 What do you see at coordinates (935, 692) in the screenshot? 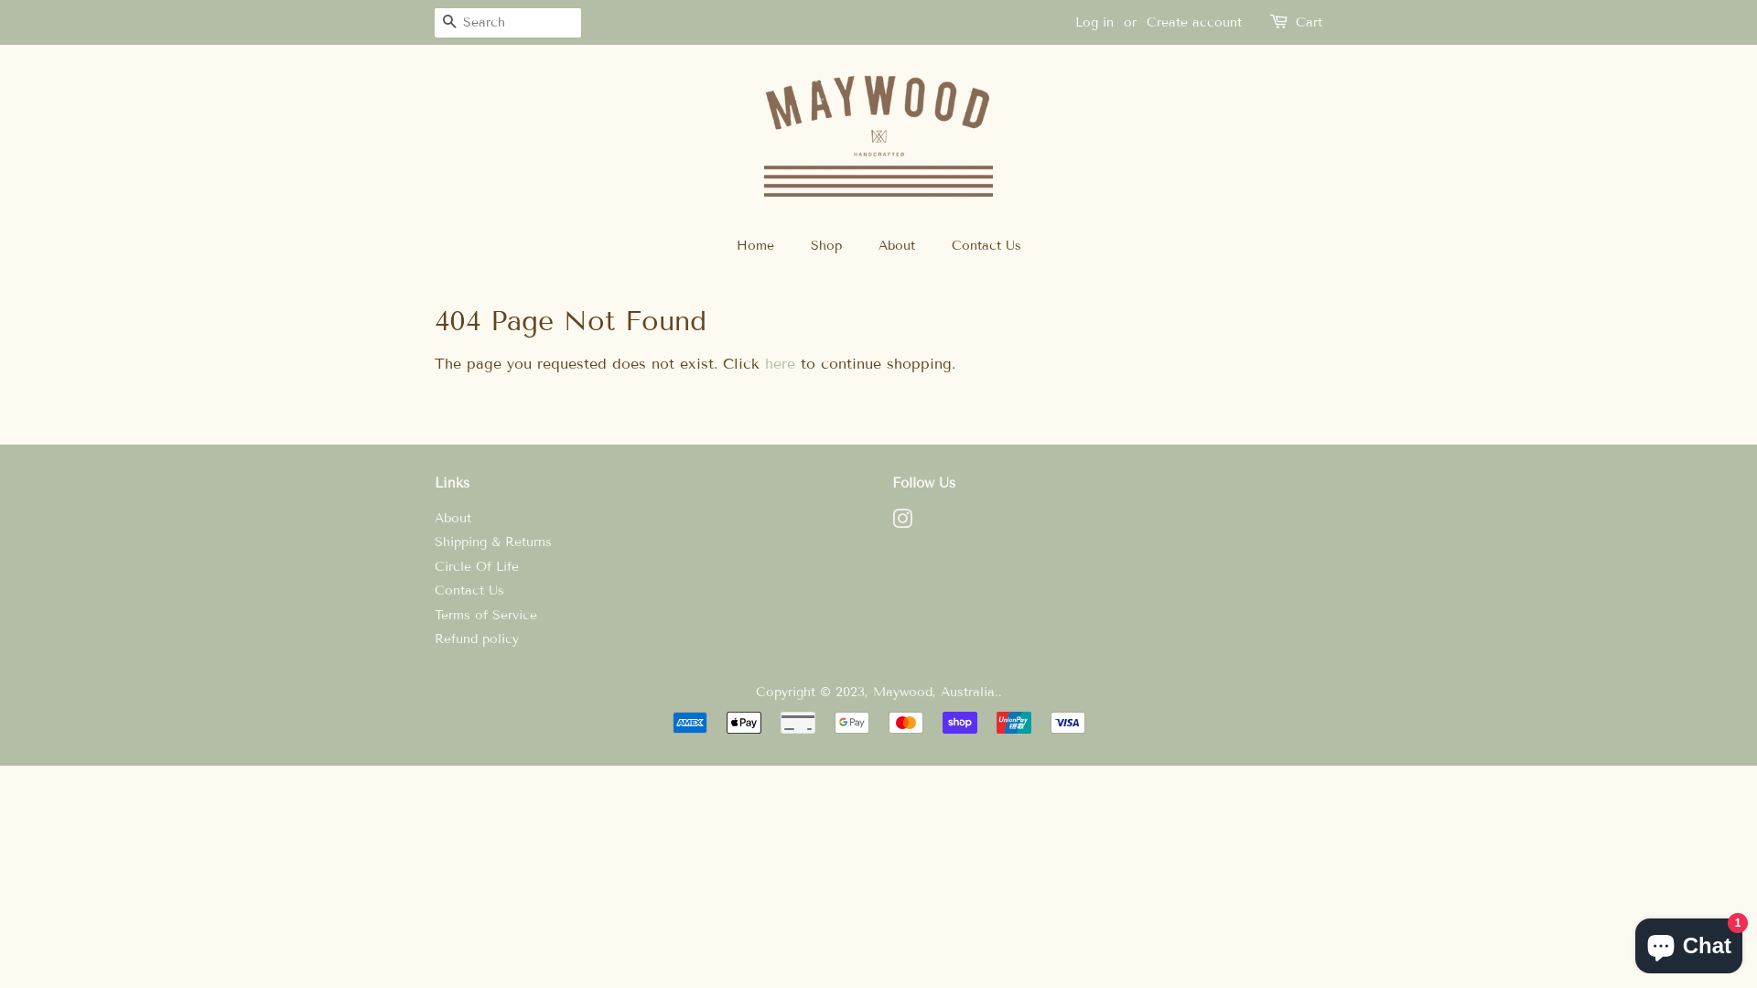
I see `Maywood, Australia.` at bounding box center [935, 692].